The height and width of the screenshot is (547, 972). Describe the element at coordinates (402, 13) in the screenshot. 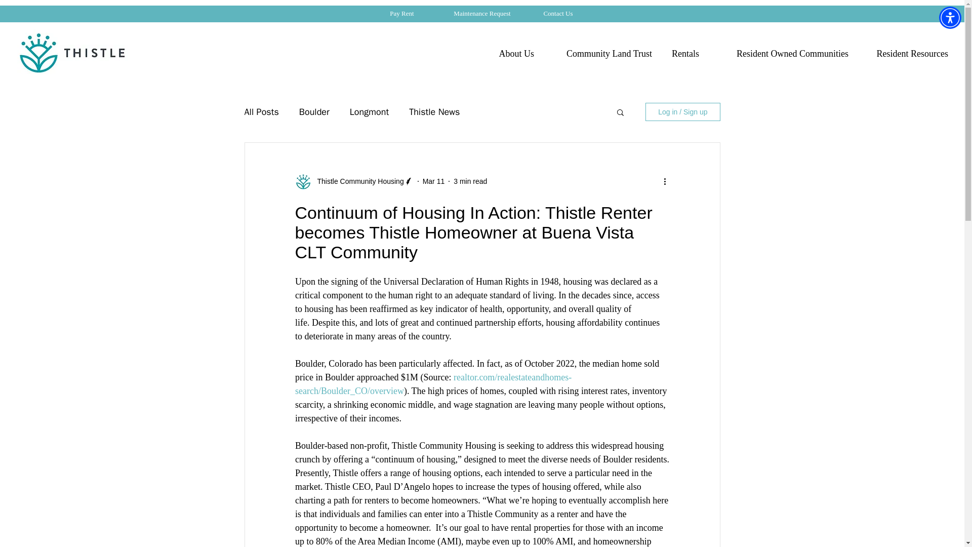

I see `Pay Rent` at that location.